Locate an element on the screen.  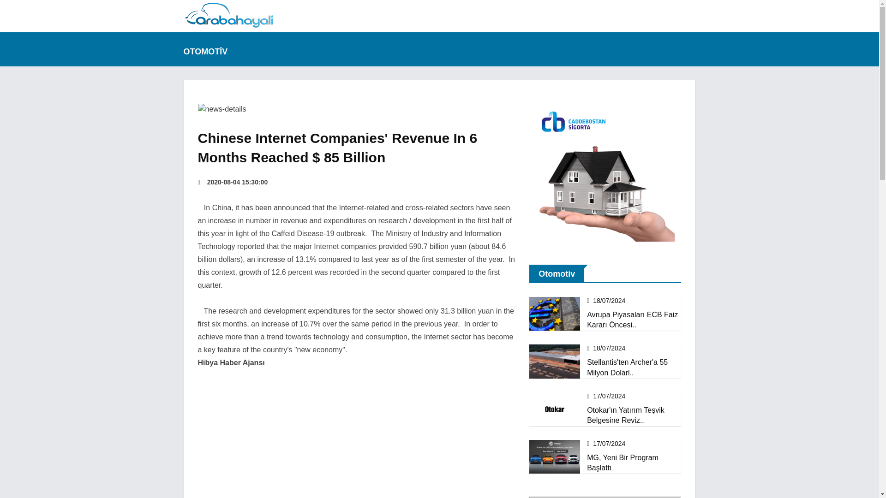
Stellantis'Ten Archer'A 55 Milyon Dolarl.. is located at coordinates (627, 367).